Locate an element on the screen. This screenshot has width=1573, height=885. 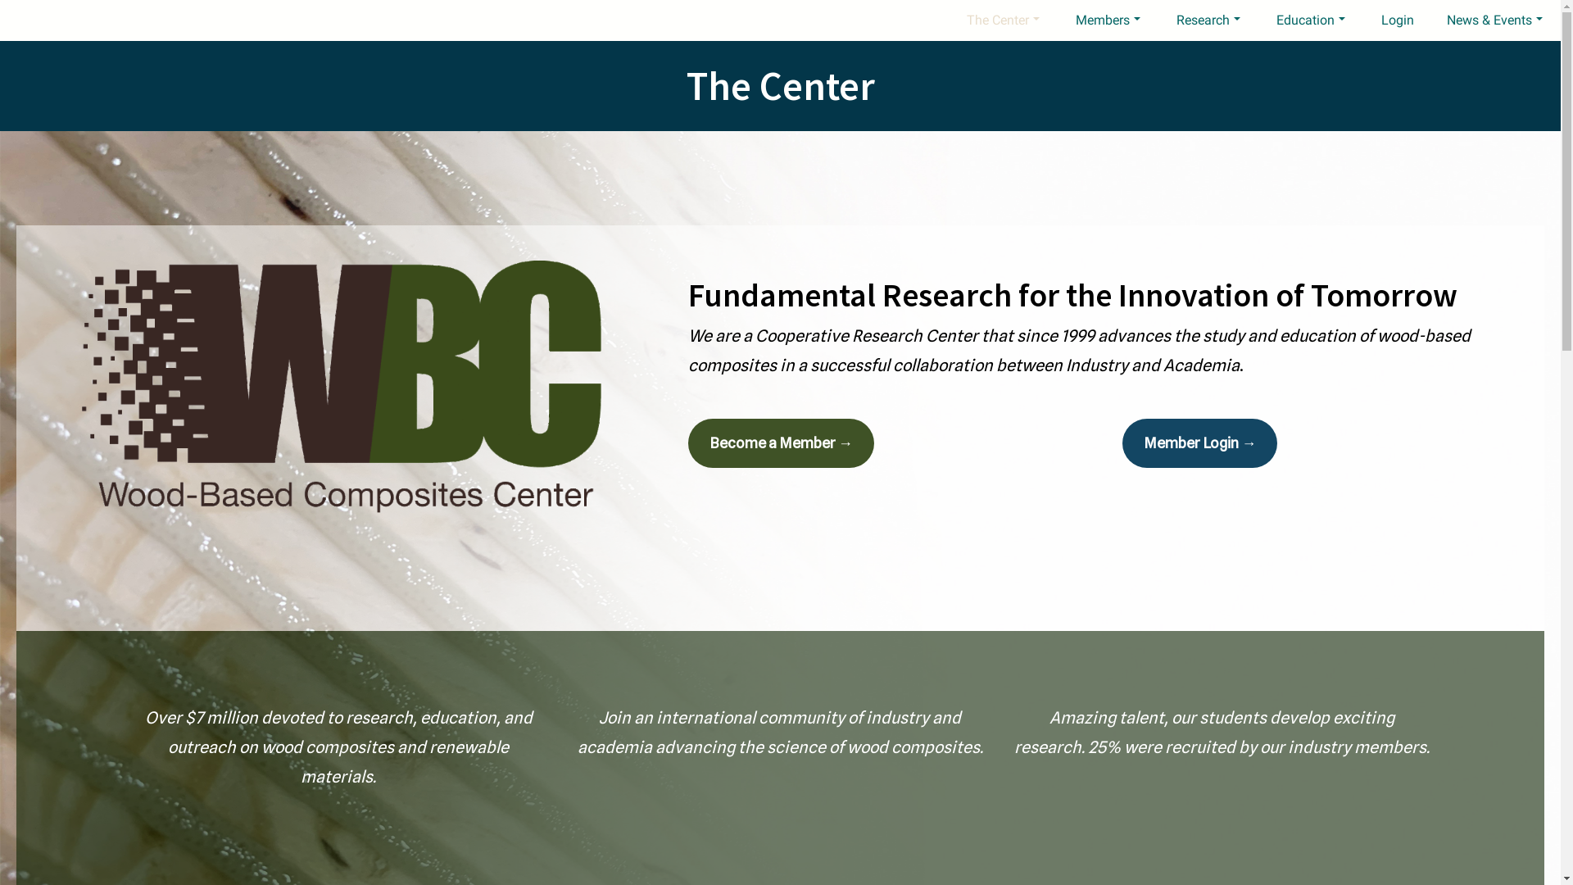
Research is located at coordinates (1210, 20).